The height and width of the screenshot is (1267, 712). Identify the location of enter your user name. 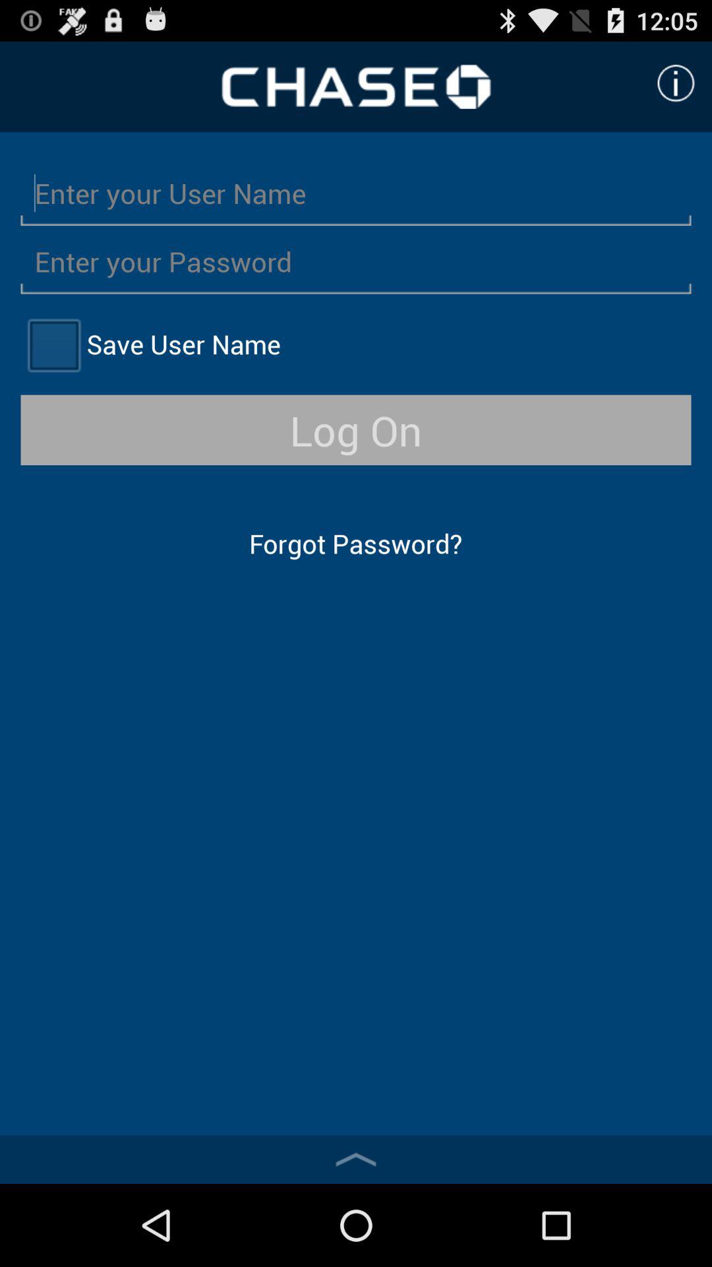
(356, 193).